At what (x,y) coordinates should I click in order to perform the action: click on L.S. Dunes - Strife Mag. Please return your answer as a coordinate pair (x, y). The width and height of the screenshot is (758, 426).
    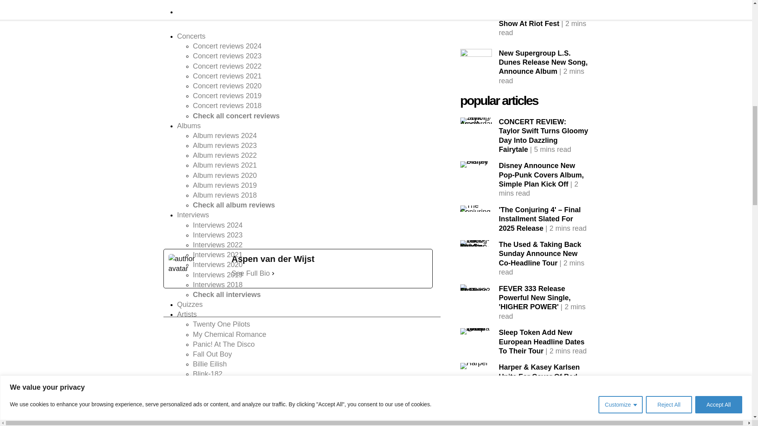
    Looking at the image, I should click on (476, 65).